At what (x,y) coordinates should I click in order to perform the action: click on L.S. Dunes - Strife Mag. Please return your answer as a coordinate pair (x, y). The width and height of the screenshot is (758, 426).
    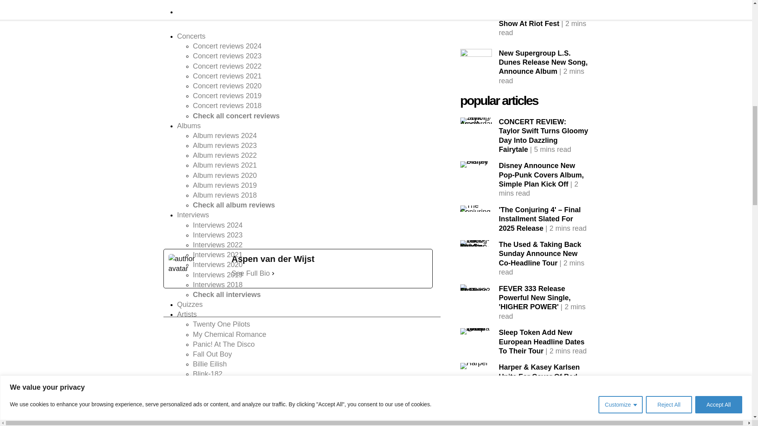
    Looking at the image, I should click on (476, 65).